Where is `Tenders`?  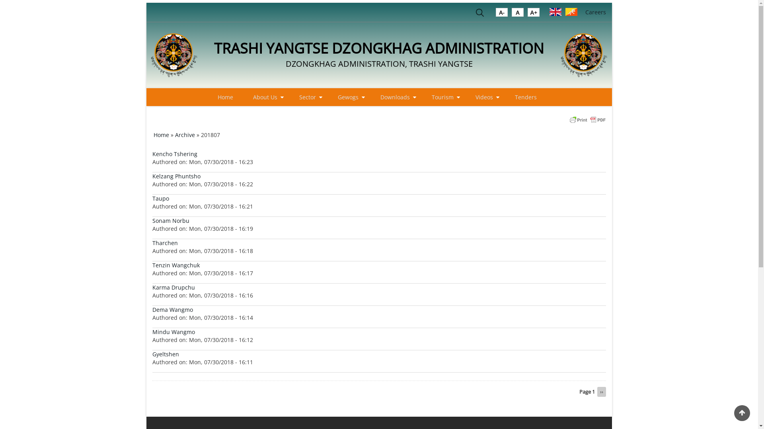 Tenders is located at coordinates (526, 97).